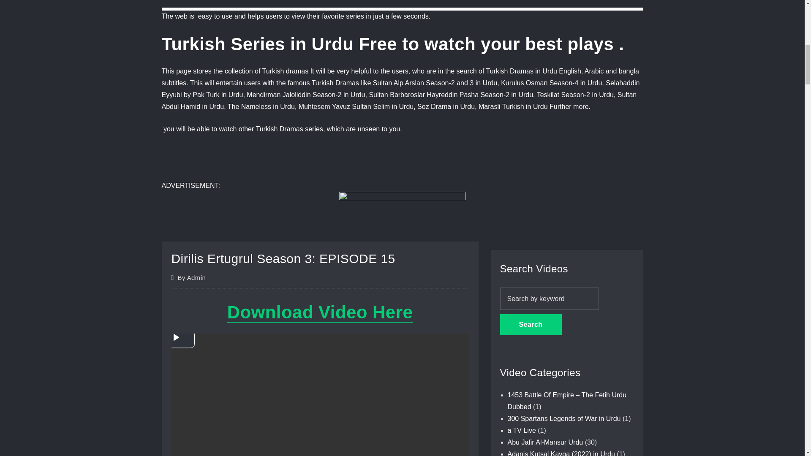 This screenshot has width=811, height=456. I want to click on 300 Spartans Legends of War in Urdu, so click(564, 418).